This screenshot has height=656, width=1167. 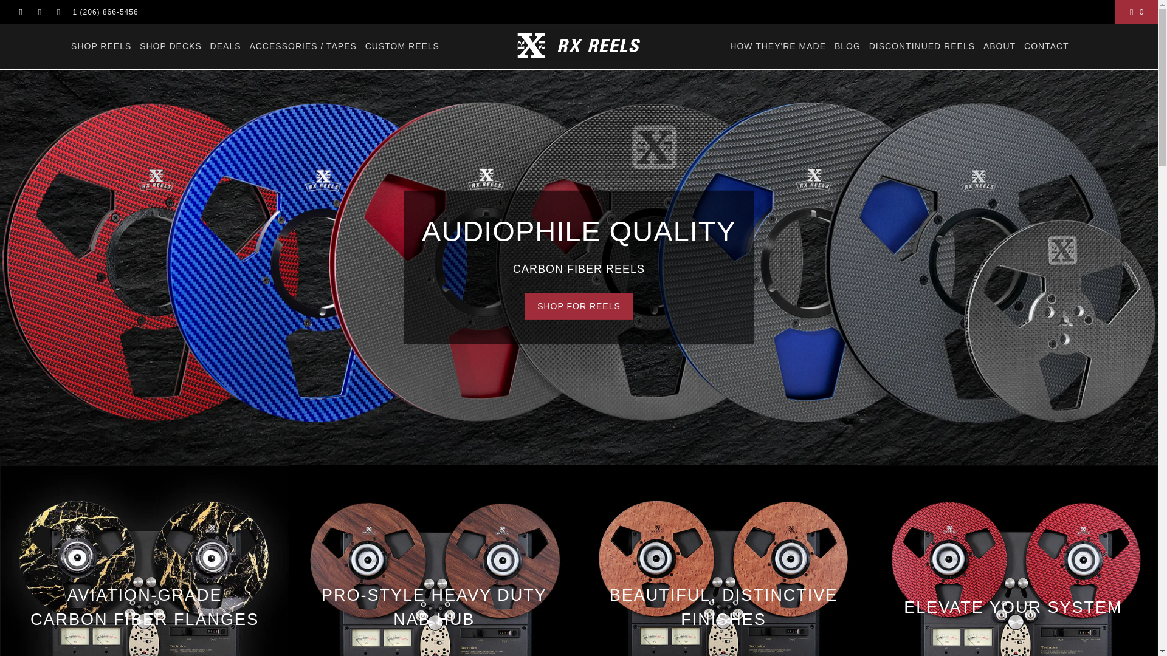 What do you see at coordinates (20, 12) in the screenshot?
I see `RX Reels on Facebook` at bounding box center [20, 12].